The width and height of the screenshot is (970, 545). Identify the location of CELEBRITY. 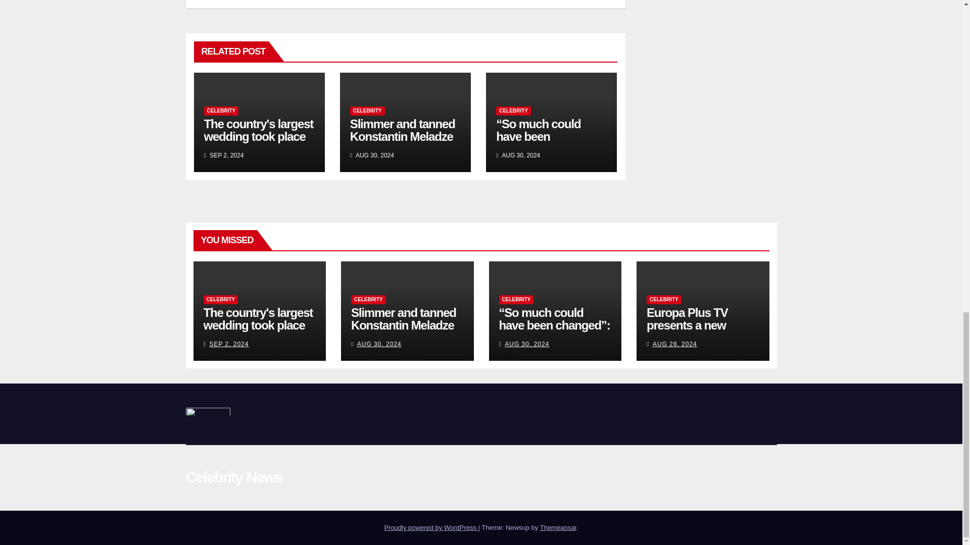
(220, 300).